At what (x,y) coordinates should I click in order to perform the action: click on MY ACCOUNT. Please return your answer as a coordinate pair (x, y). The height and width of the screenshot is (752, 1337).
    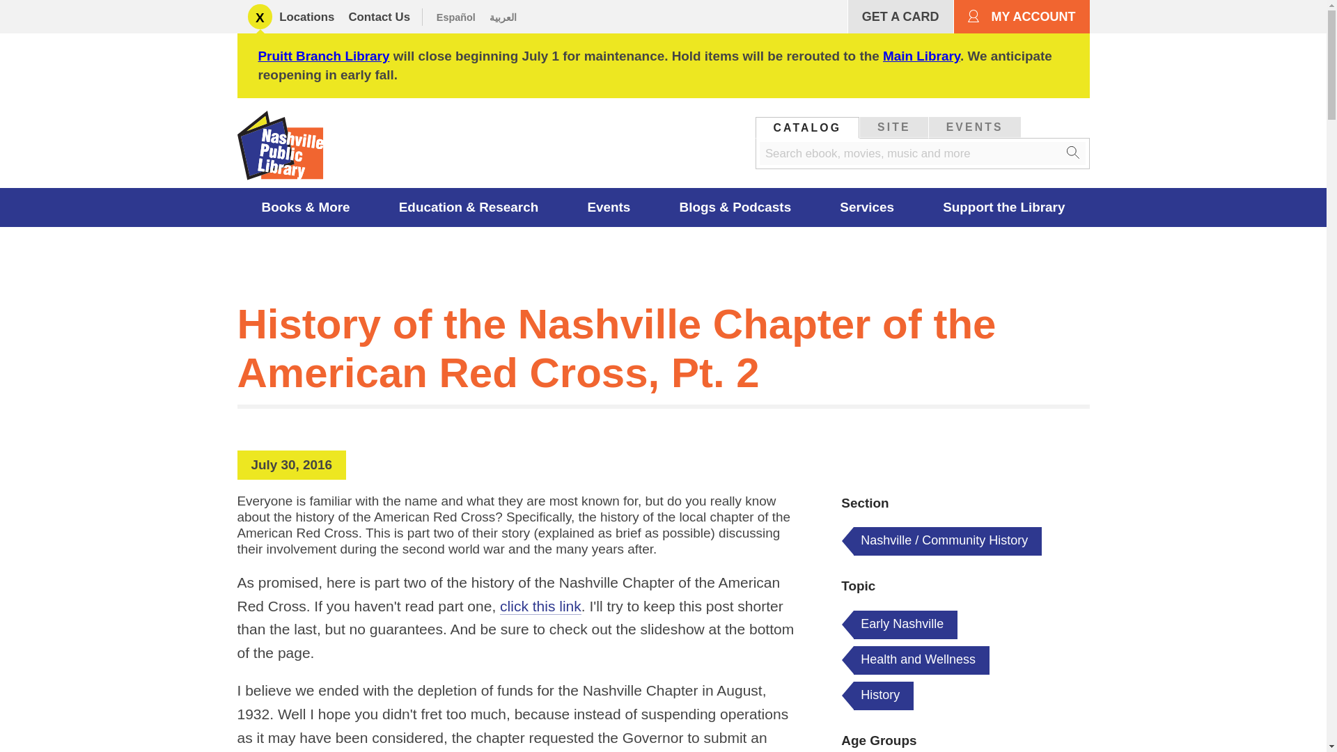
    Looking at the image, I should click on (1021, 17).